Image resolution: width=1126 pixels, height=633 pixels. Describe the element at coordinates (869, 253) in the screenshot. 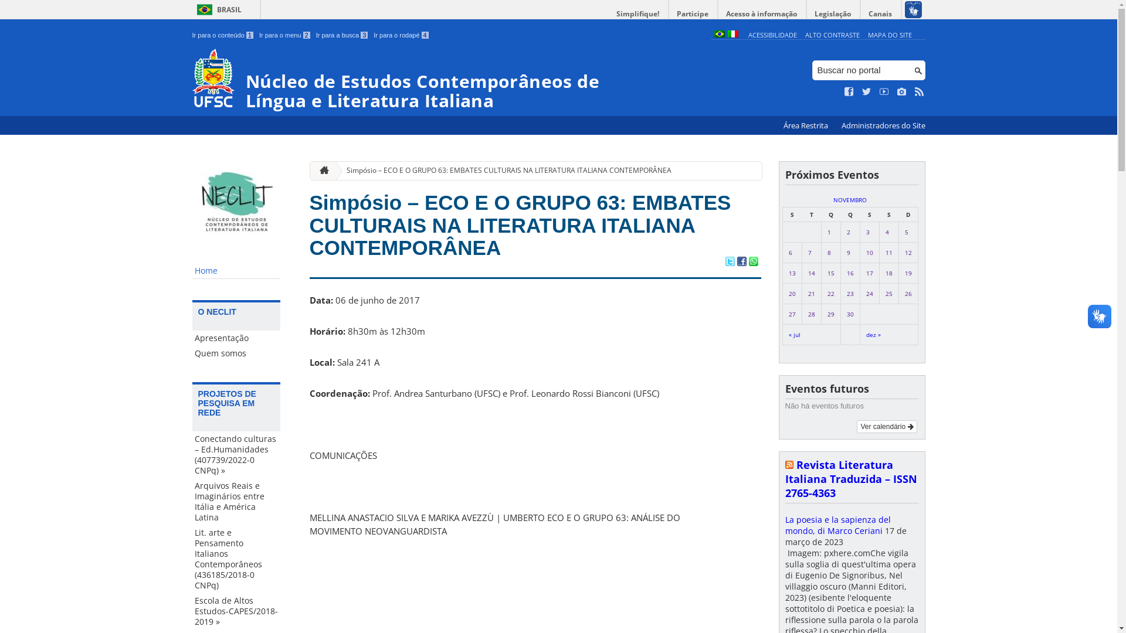

I see `10` at that location.